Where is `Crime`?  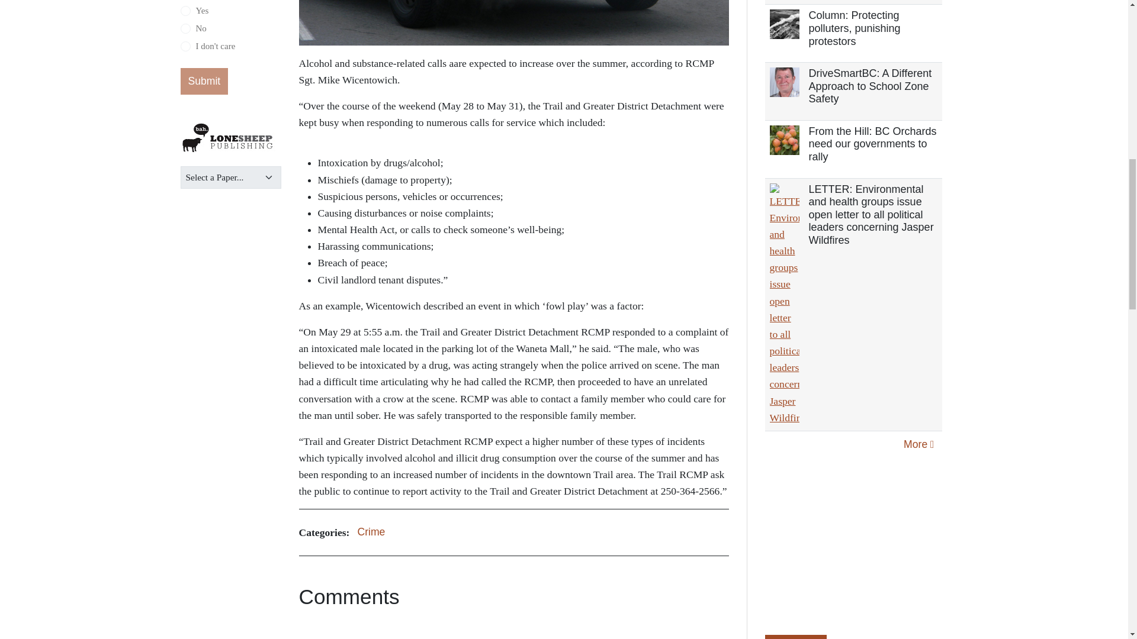
Crime is located at coordinates (371, 532).